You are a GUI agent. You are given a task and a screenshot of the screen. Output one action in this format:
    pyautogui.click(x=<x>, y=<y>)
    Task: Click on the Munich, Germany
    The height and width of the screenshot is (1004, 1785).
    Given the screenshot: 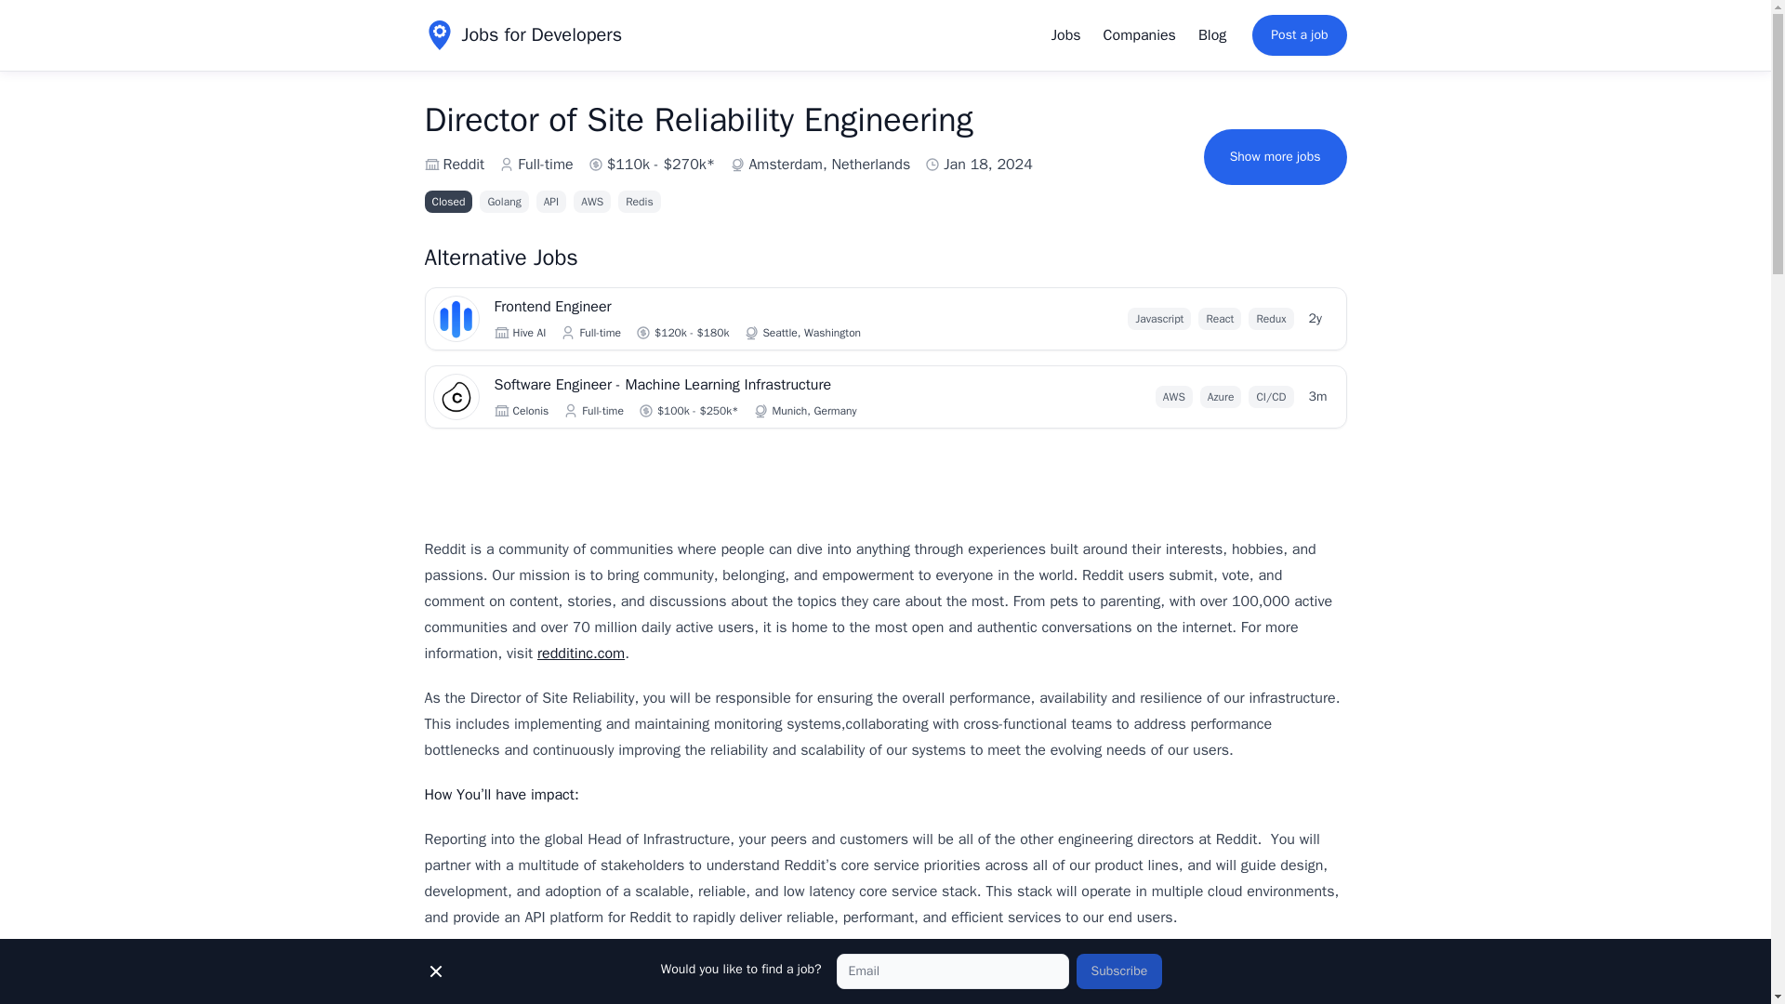 What is the action you would take?
    pyautogui.click(x=813, y=411)
    